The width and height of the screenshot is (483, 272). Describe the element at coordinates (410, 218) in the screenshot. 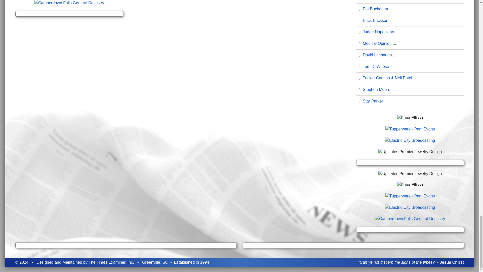

I see `Camperdown Falls General Dentistry` at that location.